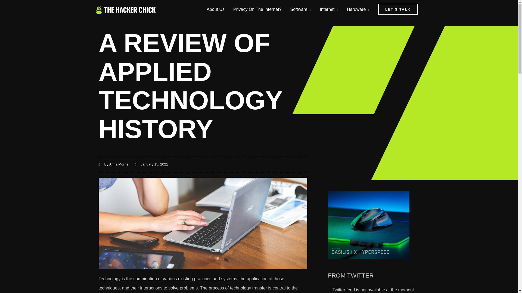 The height and width of the screenshot is (293, 522). I want to click on Software, so click(301, 9).